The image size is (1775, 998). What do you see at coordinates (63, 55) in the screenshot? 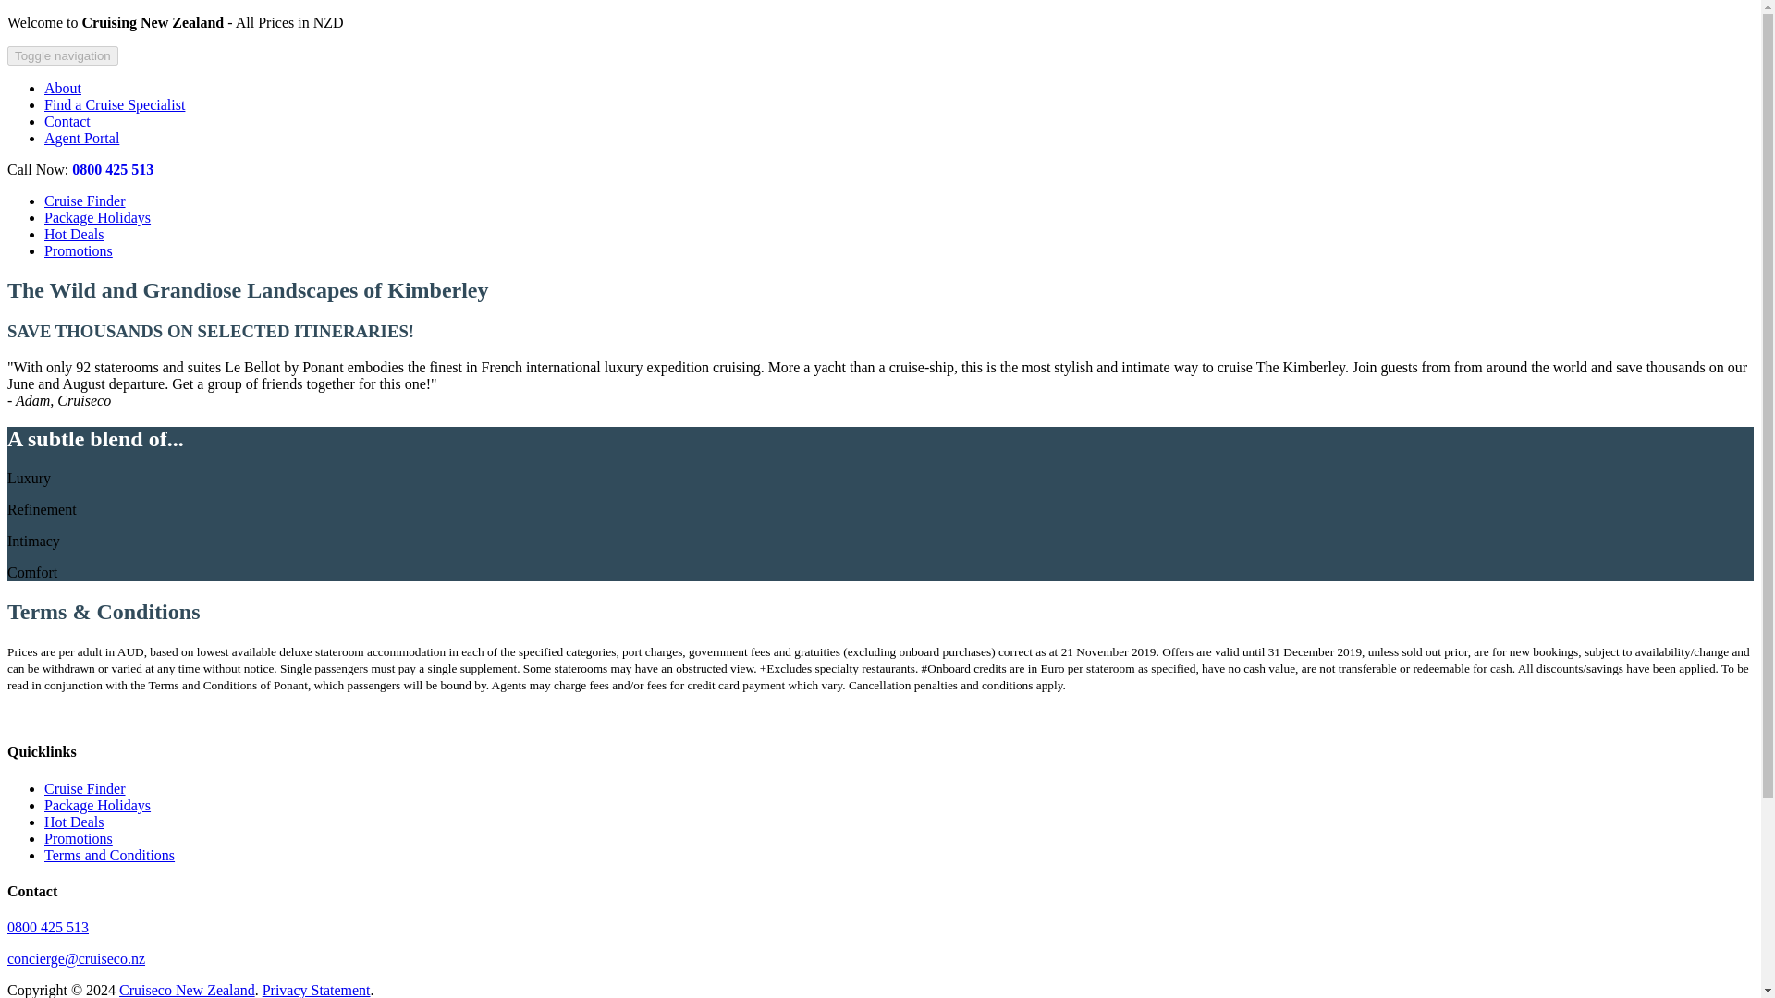
I see `Toggle navigation` at bounding box center [63, 55].